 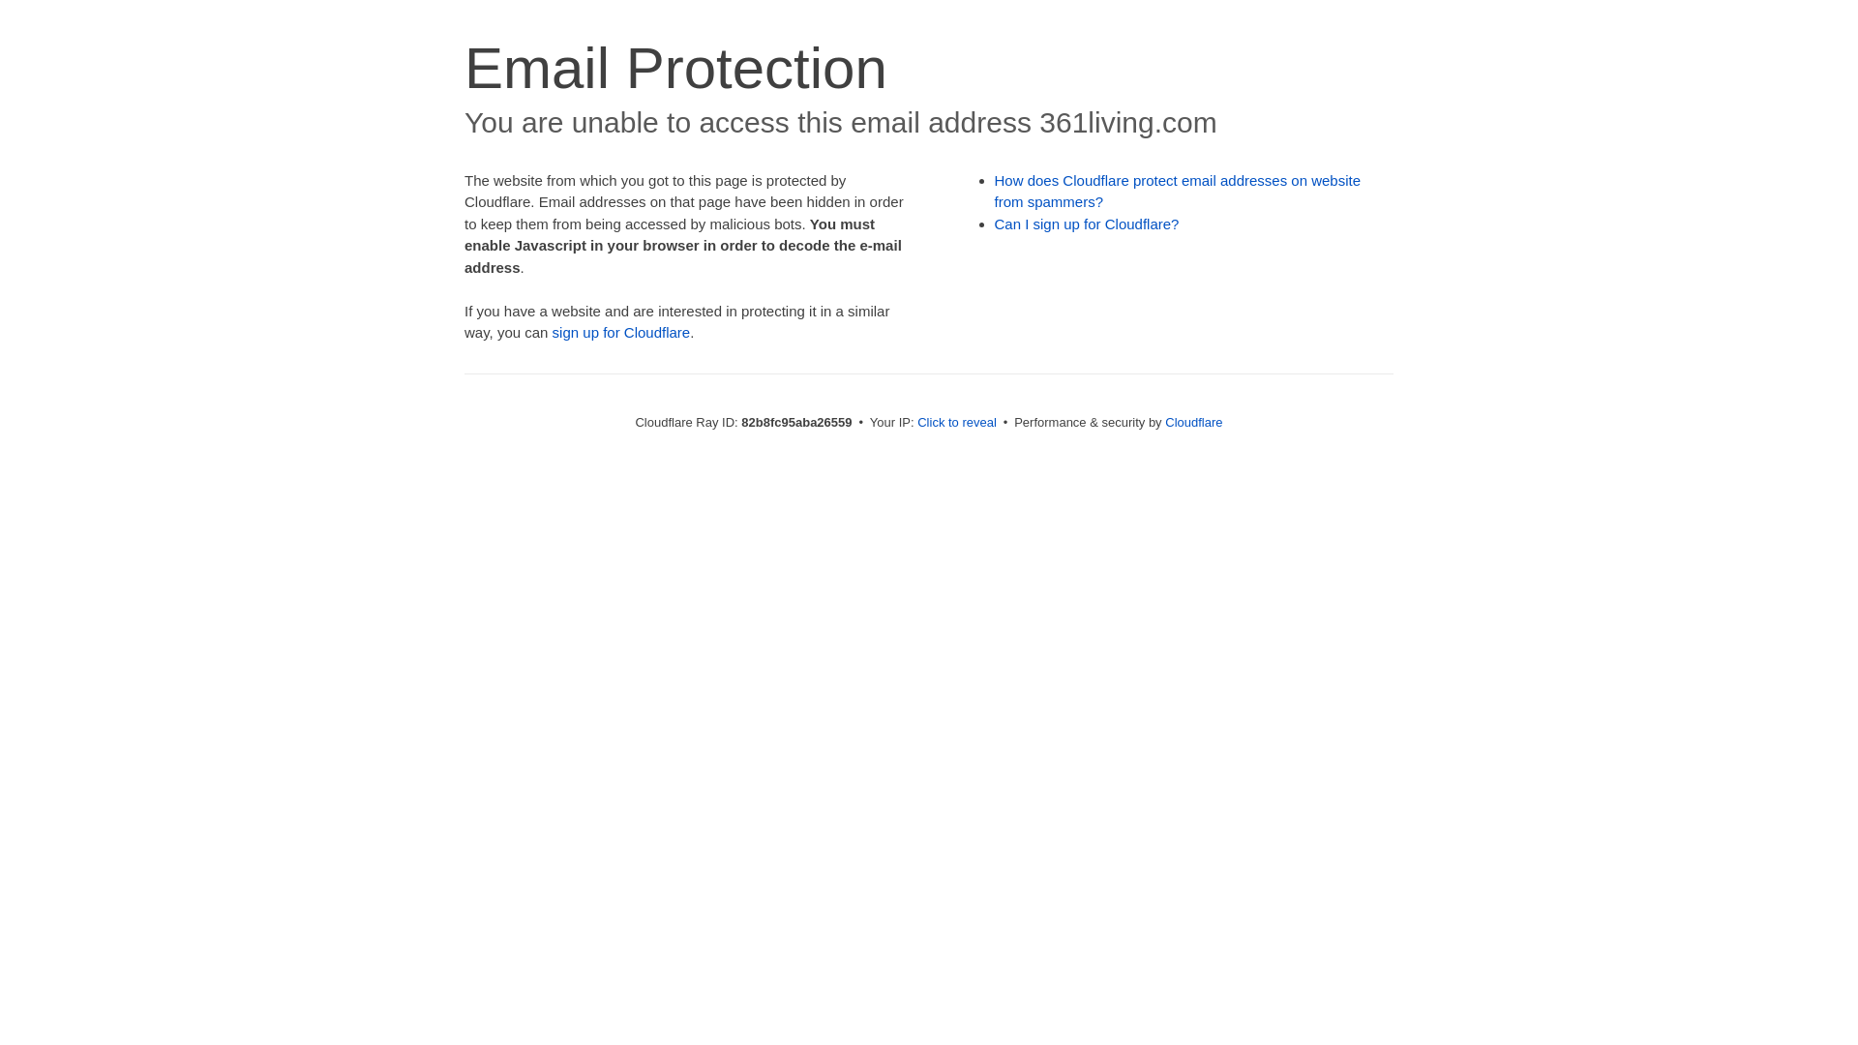 What do you see at coordinates (1088, 224) in the screenshot?
I see `Can I sign up for Cloudflare?` at bounding box center [1088, 224].